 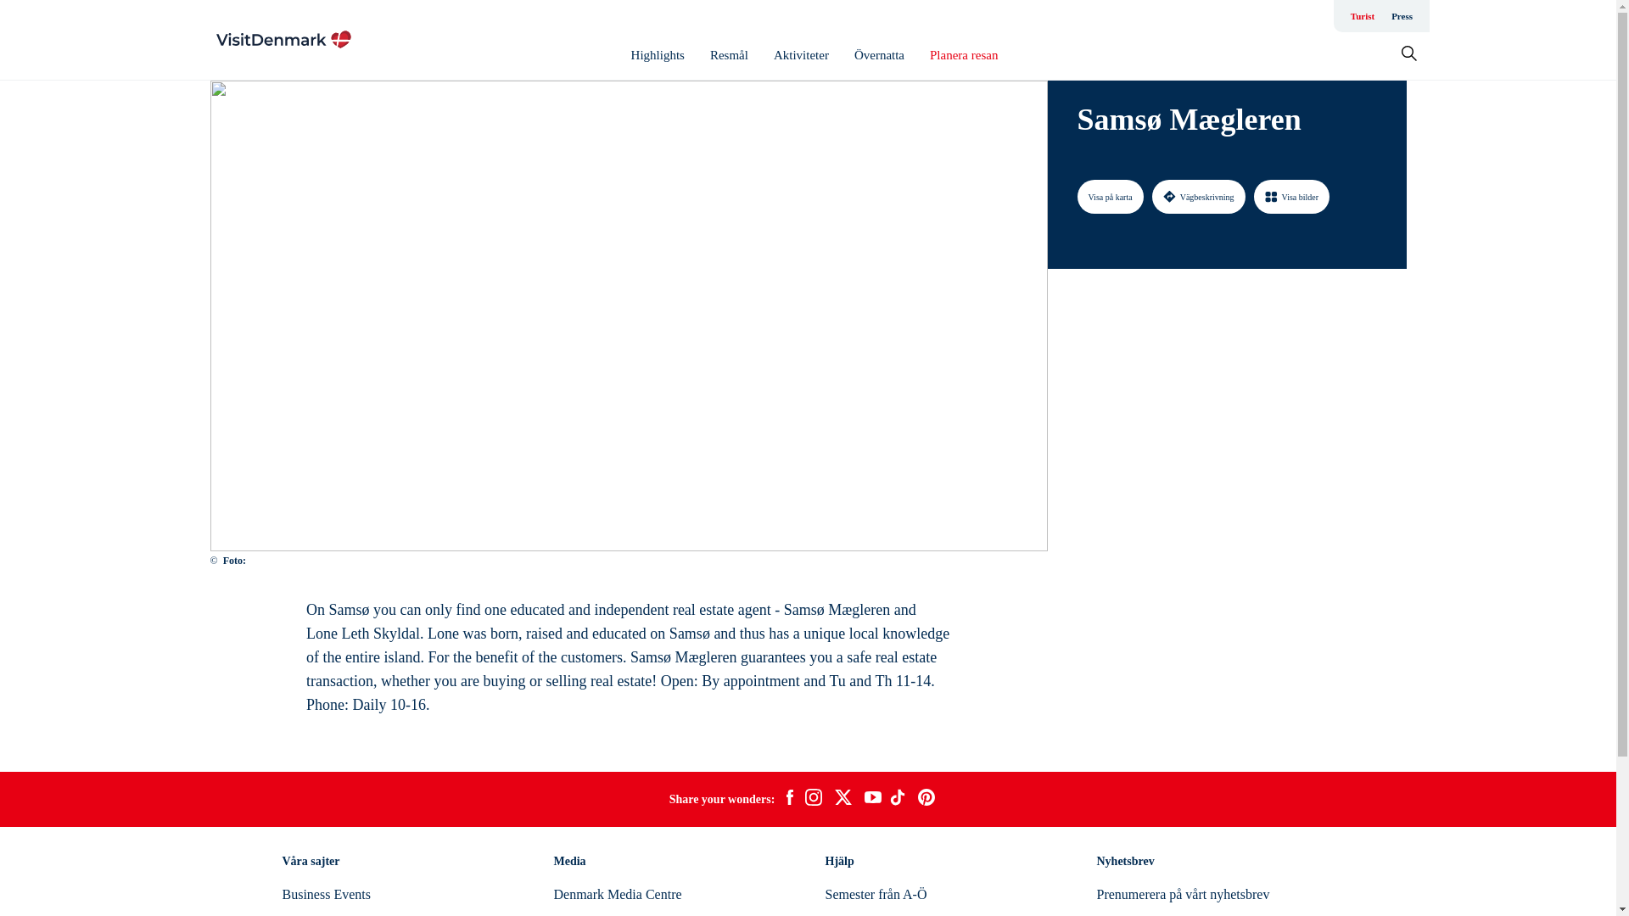 What do you see at coordinates (872, 799) in the screenshot?
I see `youtube` at bounding box center [872, 799].